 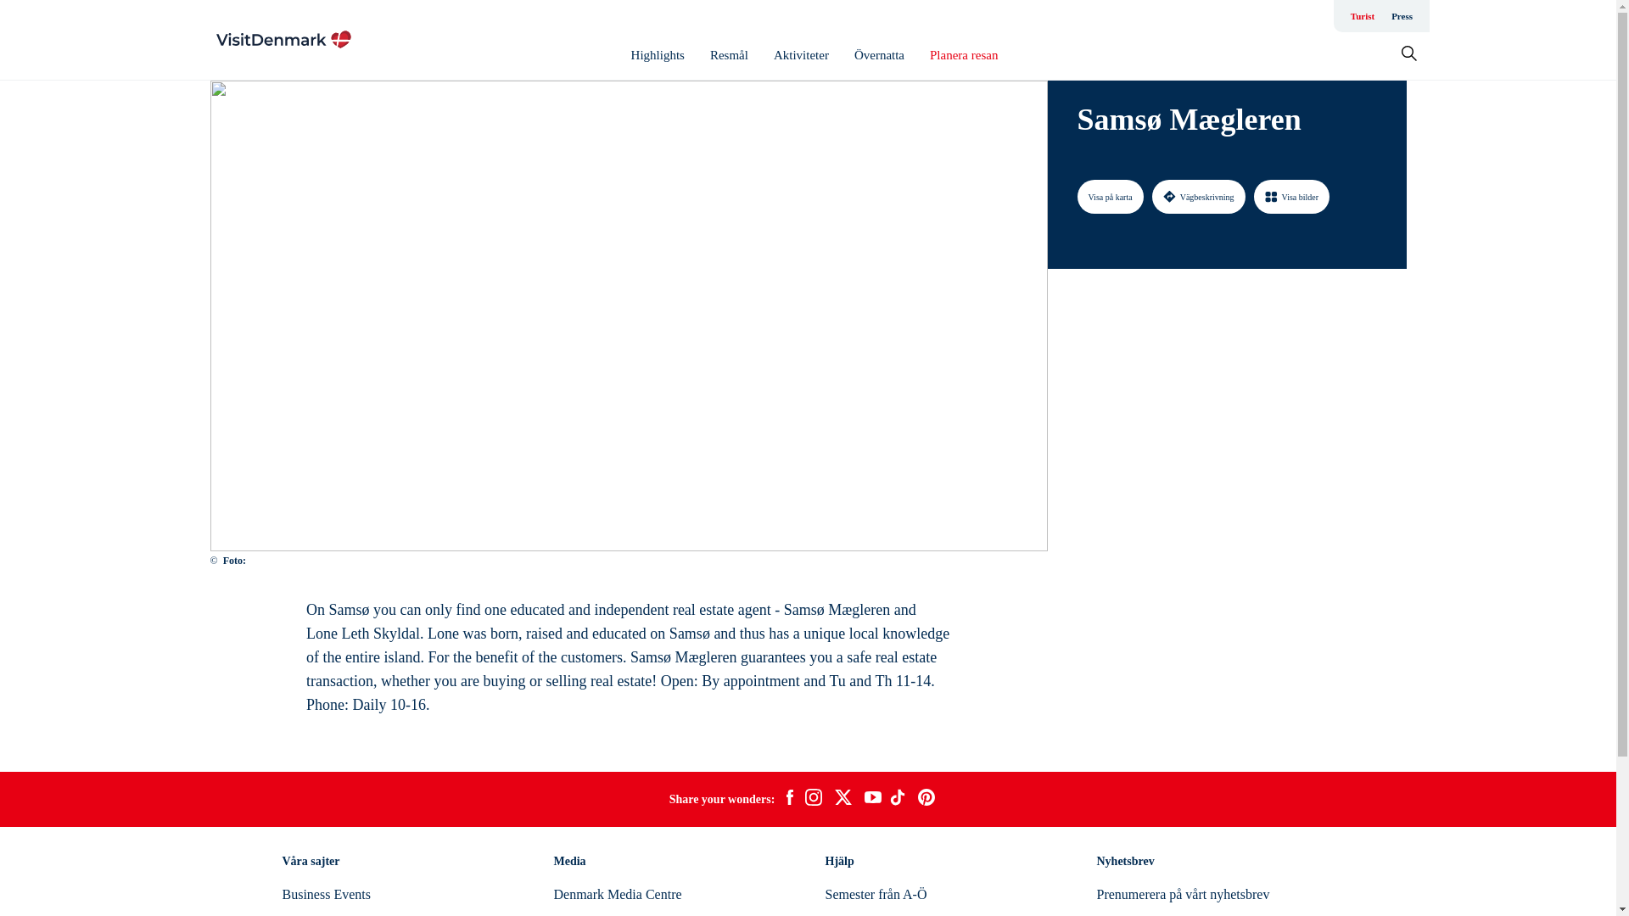 What do you see at coordinates (872, 799) in the screenshot?
I see `youtube` at bounding box center [872, 799].